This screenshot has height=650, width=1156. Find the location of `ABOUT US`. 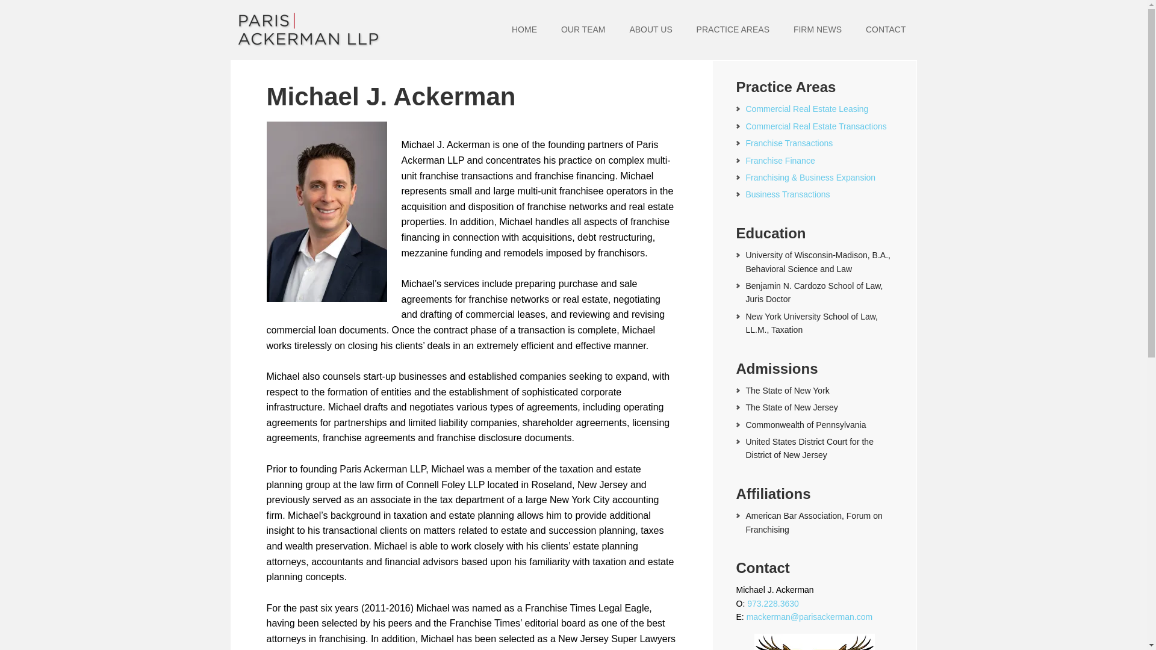

ABOUT US is located at coordinates (650, 30).